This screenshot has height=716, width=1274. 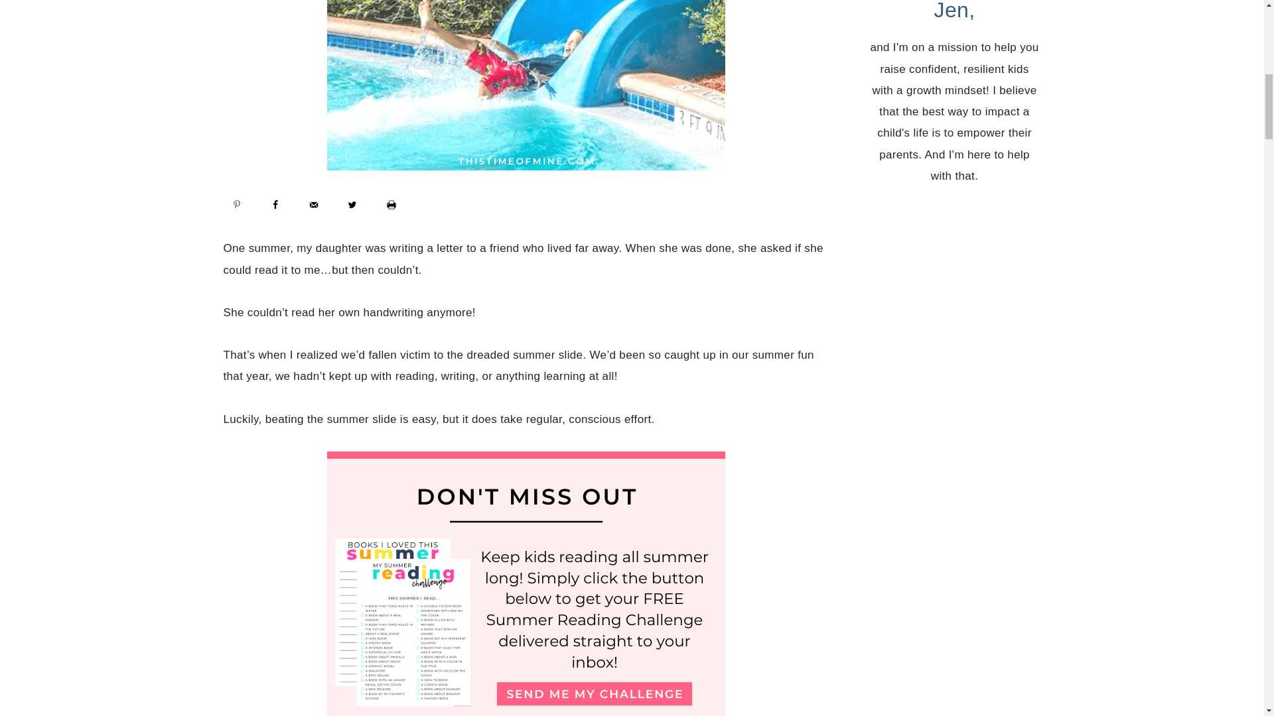 What do you see at coordinates (236, 205) in the screenshot?
I see `Save to Pinterest` at bounding box center [236, 205].